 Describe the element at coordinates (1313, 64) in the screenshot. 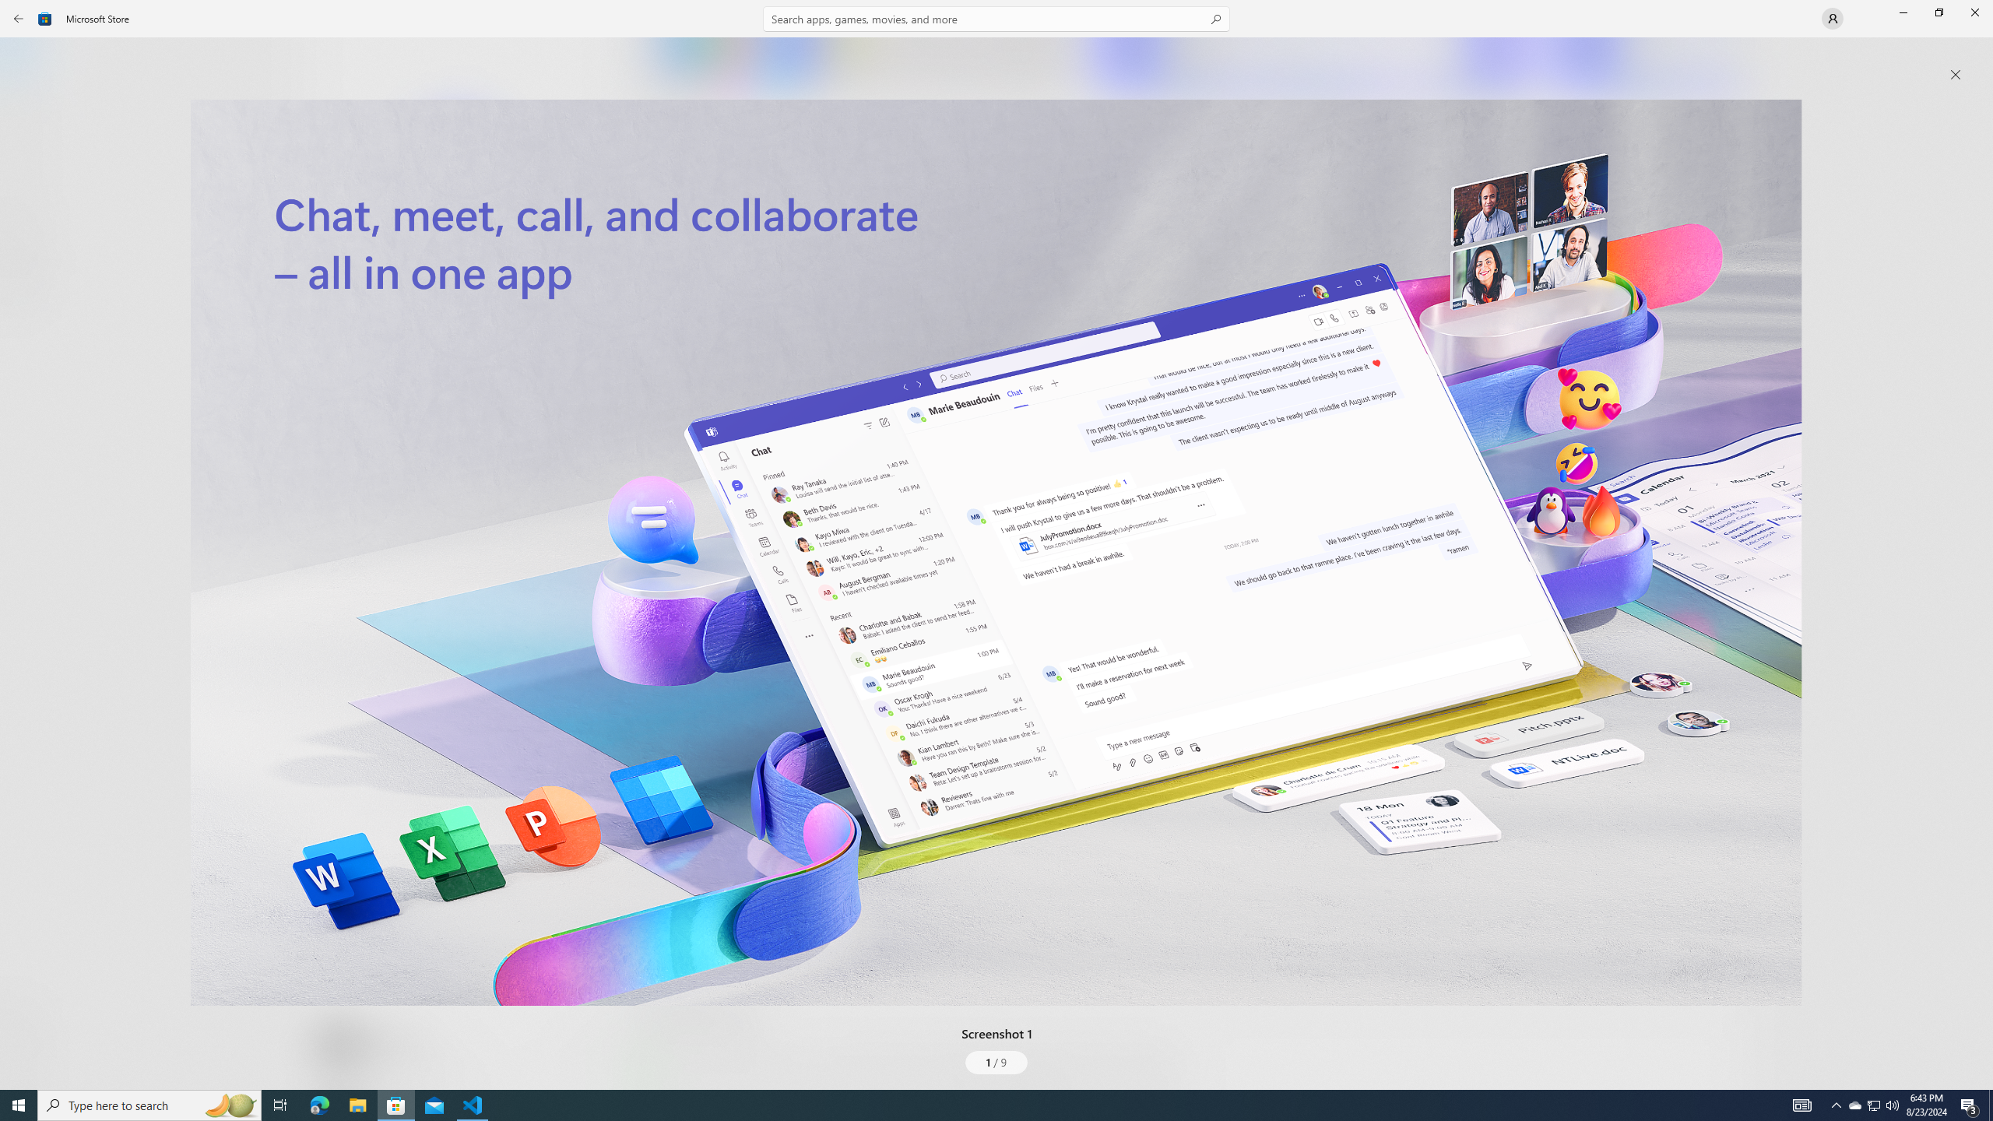

I see `Screenshot 2` at that location.